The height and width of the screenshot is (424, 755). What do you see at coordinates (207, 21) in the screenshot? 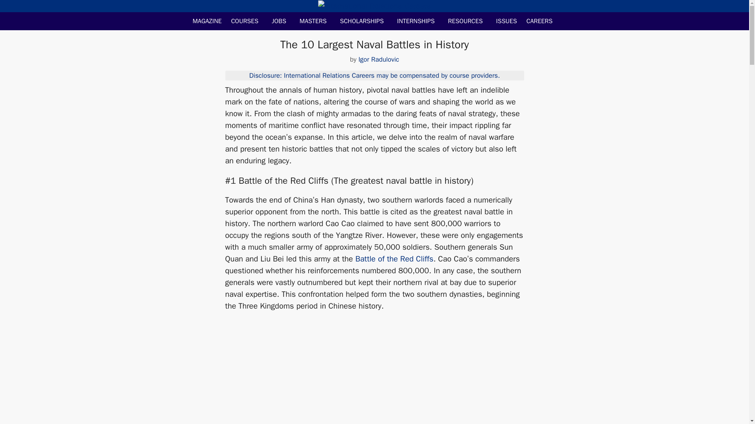
I see `MAGAZINE` at bounding box center [207, 21].